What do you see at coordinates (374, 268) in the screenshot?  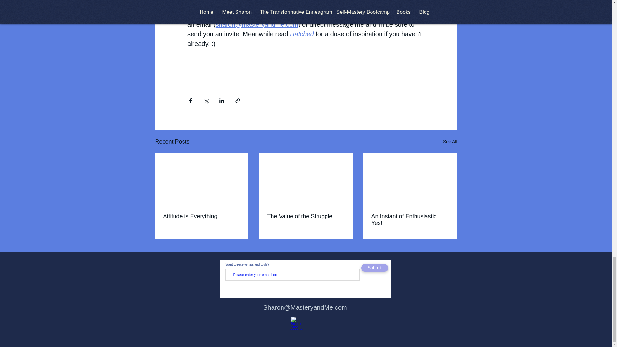 I see `Submit` at bounding box center [374, 268].